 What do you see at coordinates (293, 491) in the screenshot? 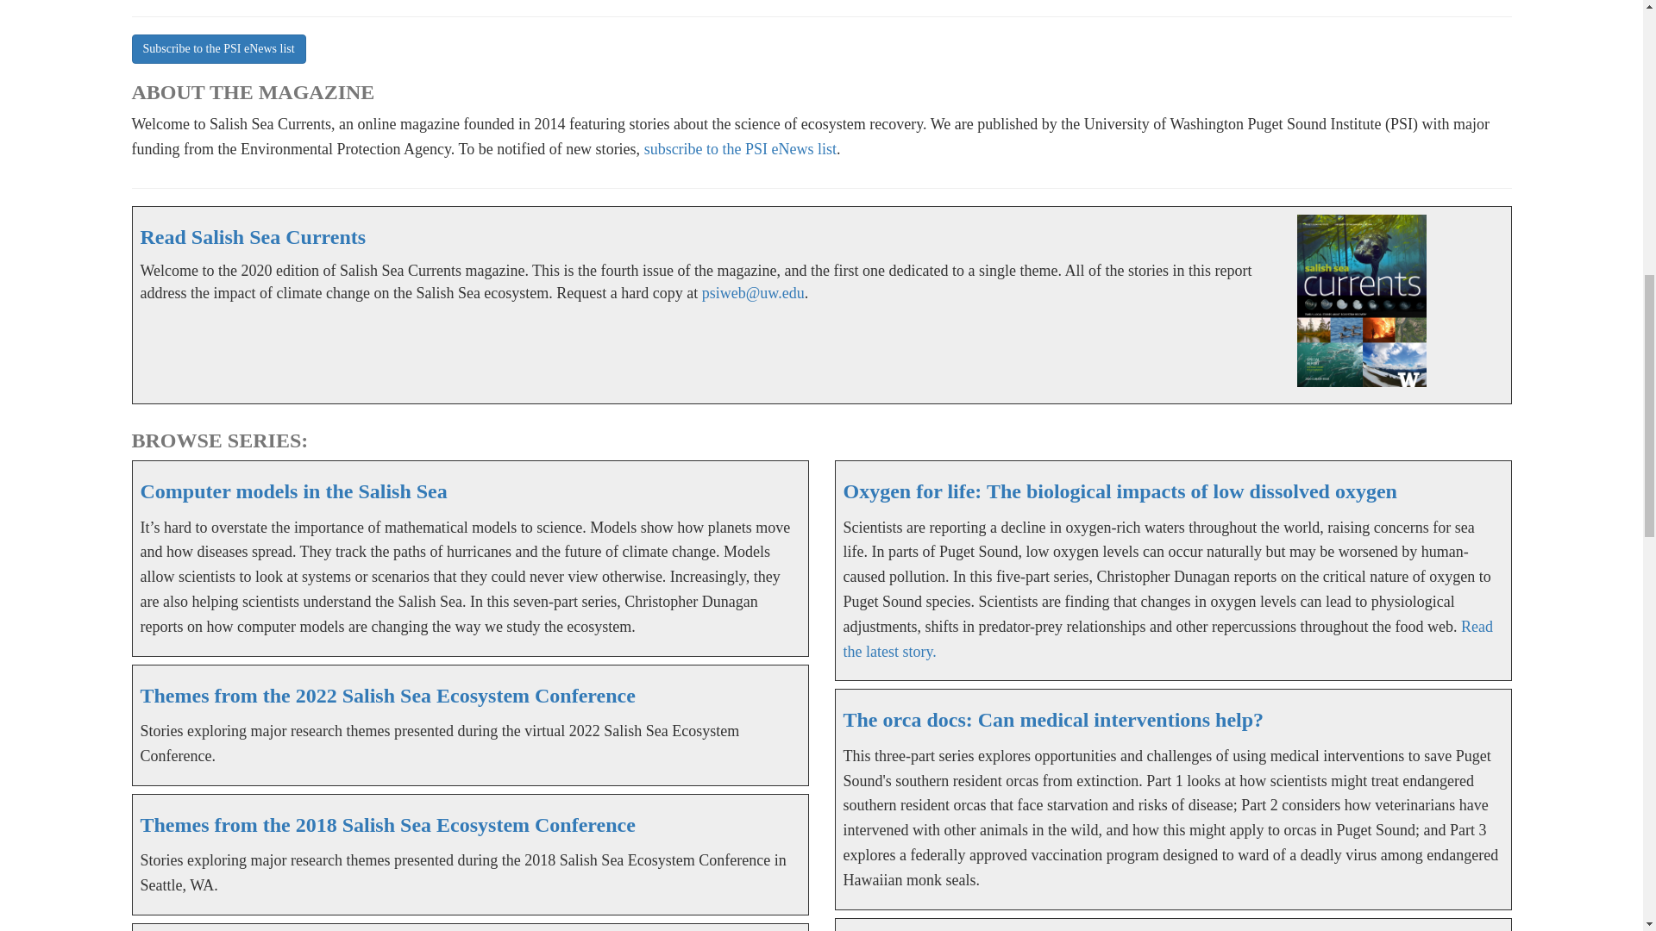
I see `Computer models in the Salish Sea` at bounding box center [293, 491].